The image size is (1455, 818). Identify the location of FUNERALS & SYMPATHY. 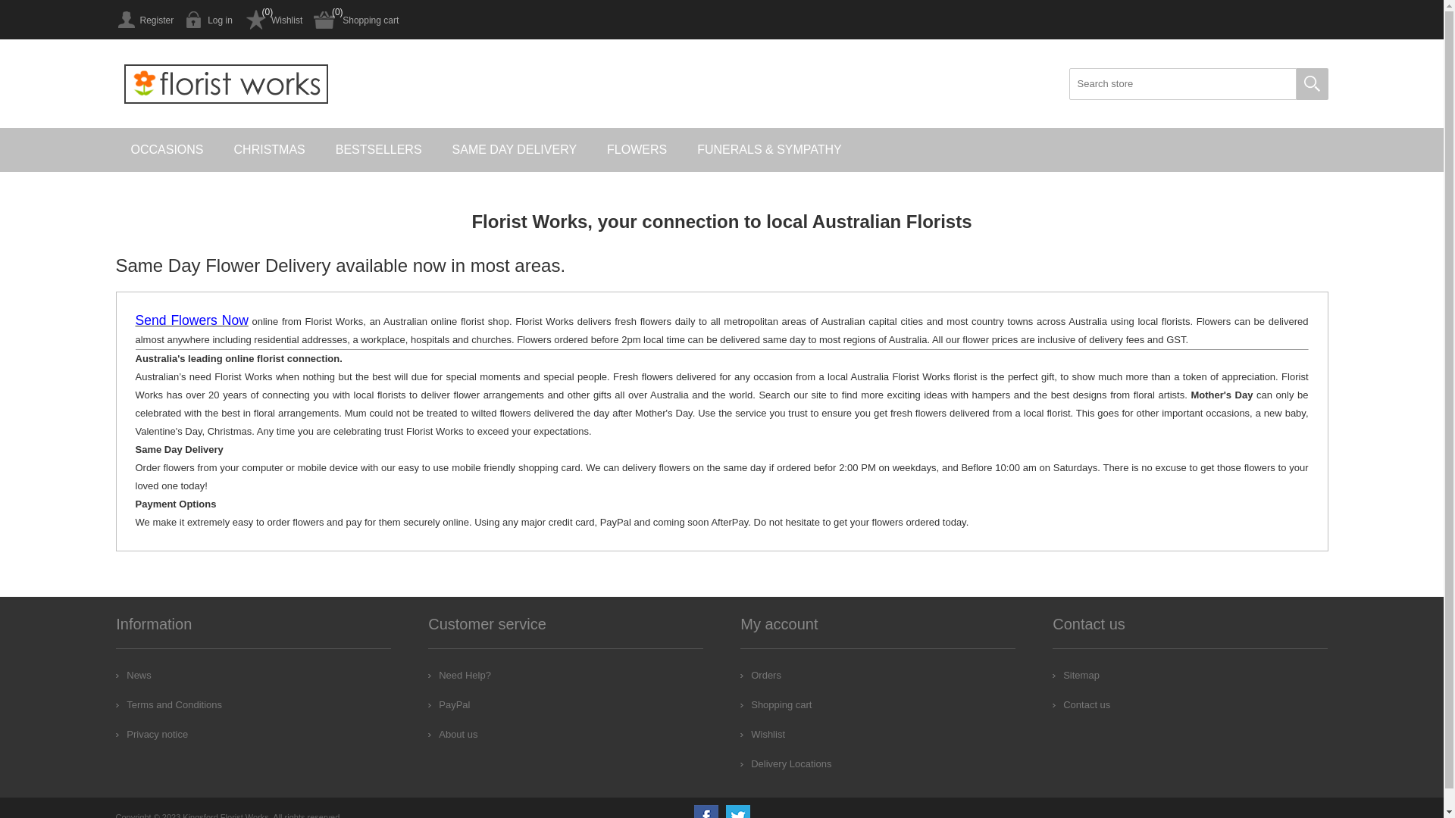
(770, 150).